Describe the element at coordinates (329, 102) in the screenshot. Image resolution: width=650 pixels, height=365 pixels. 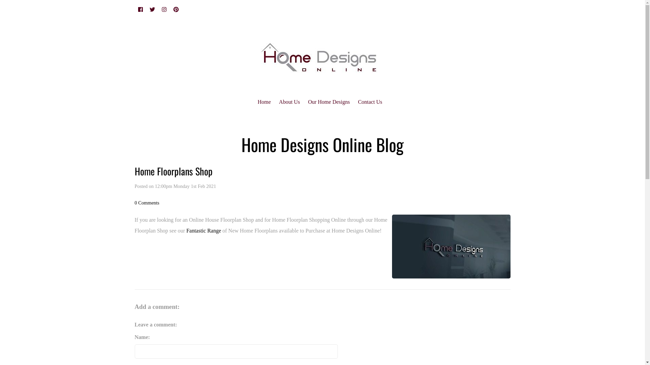
I see `Our Home Designs` at that location.